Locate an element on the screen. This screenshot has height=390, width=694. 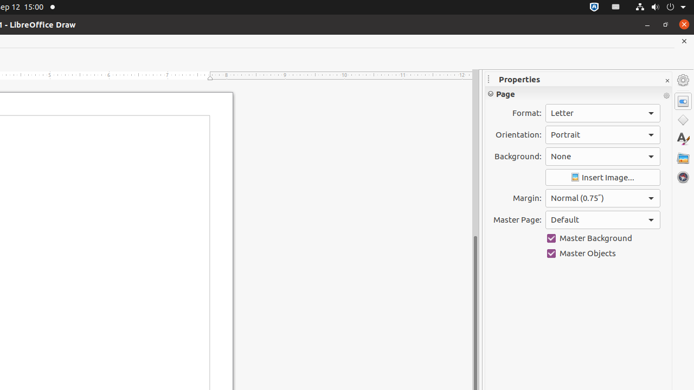
Navigator is located at coordinates (683, 177).